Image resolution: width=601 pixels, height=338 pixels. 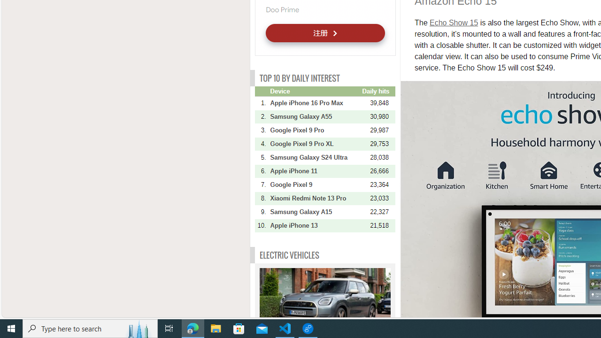 What do you see at coordinates (315, 116) in the screenshot?
I see `Samsung Galaxy A55` at bounding box center [315, 116].